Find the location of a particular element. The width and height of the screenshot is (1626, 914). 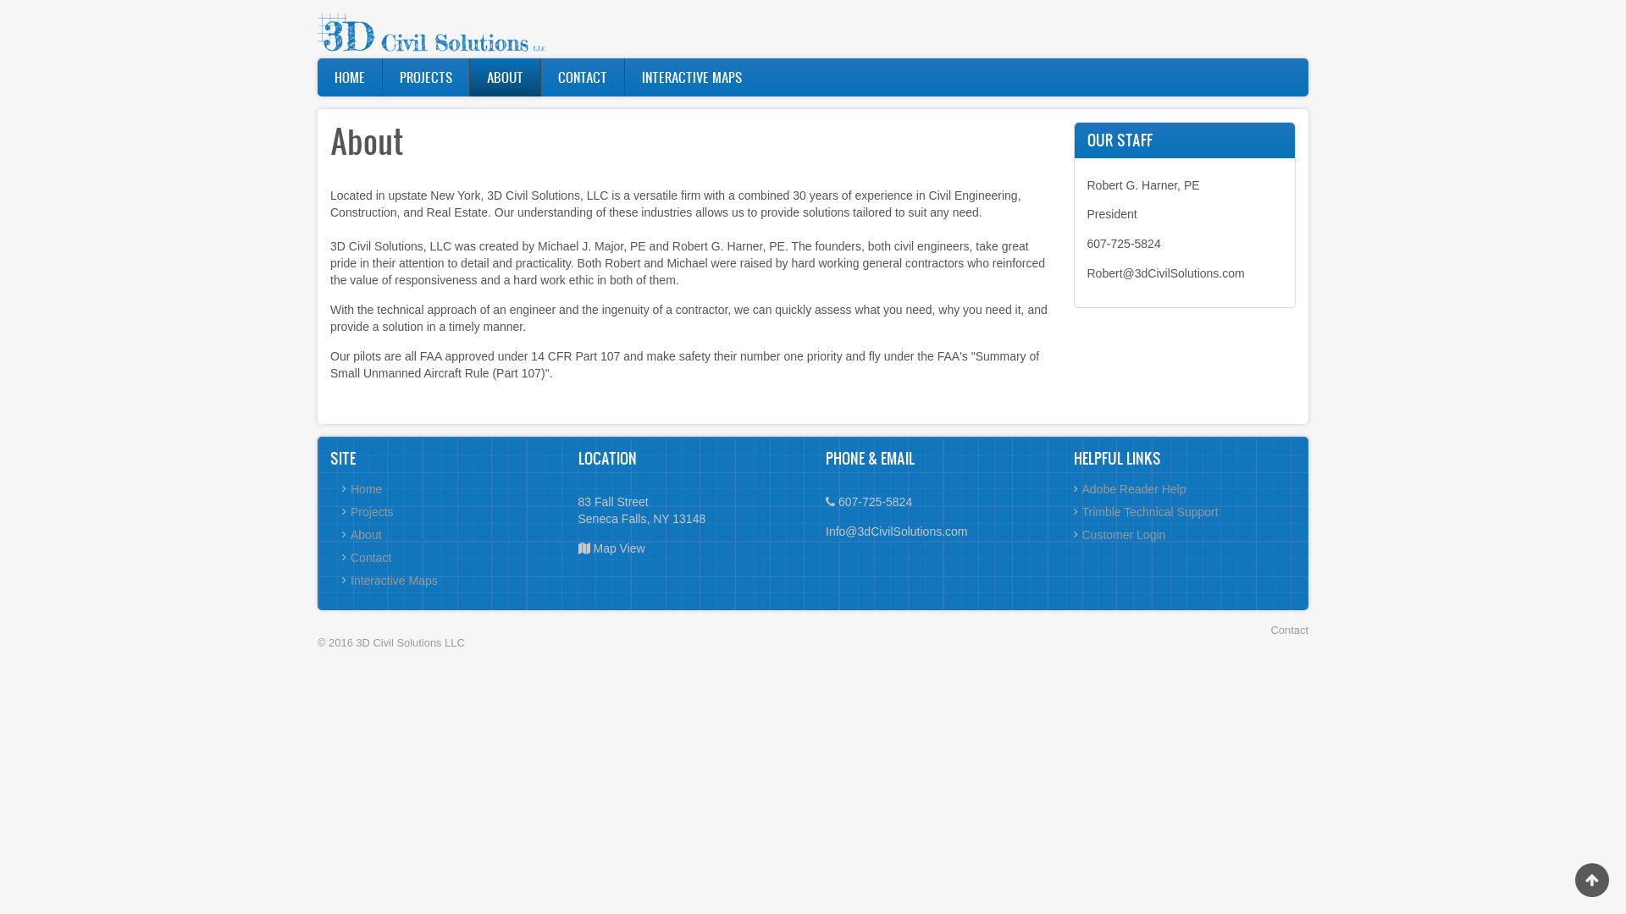

607-725-5824 is located at coordinates (1125, 244).